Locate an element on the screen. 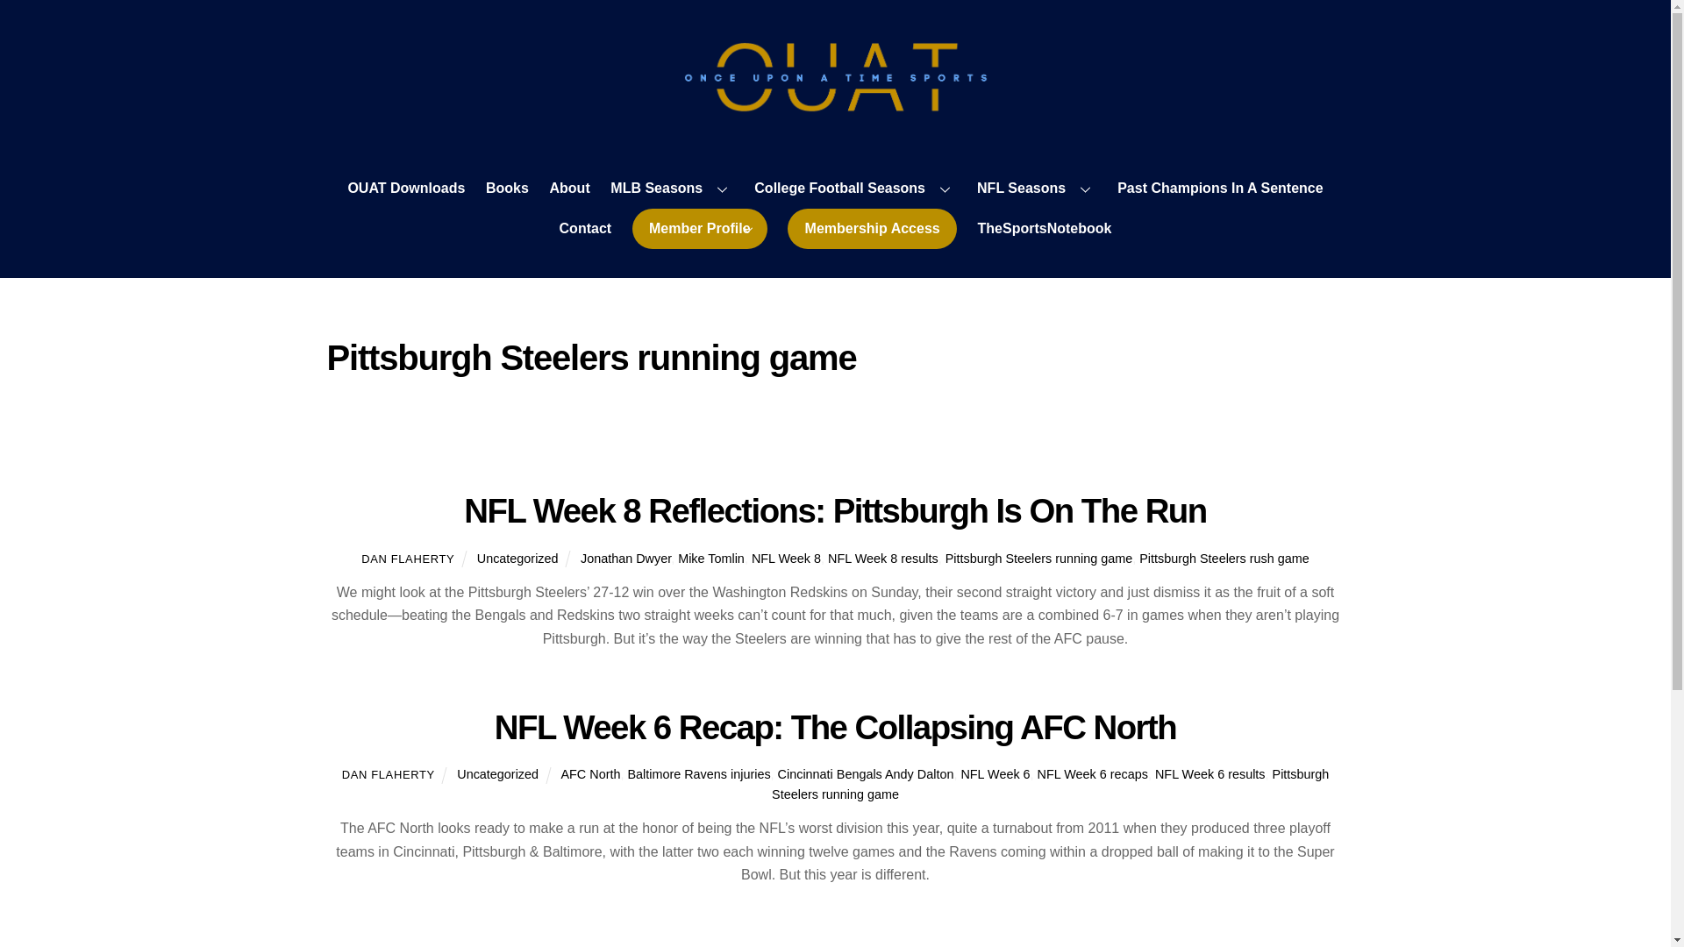  OUAT Sports is located at coordinates (835, 105).